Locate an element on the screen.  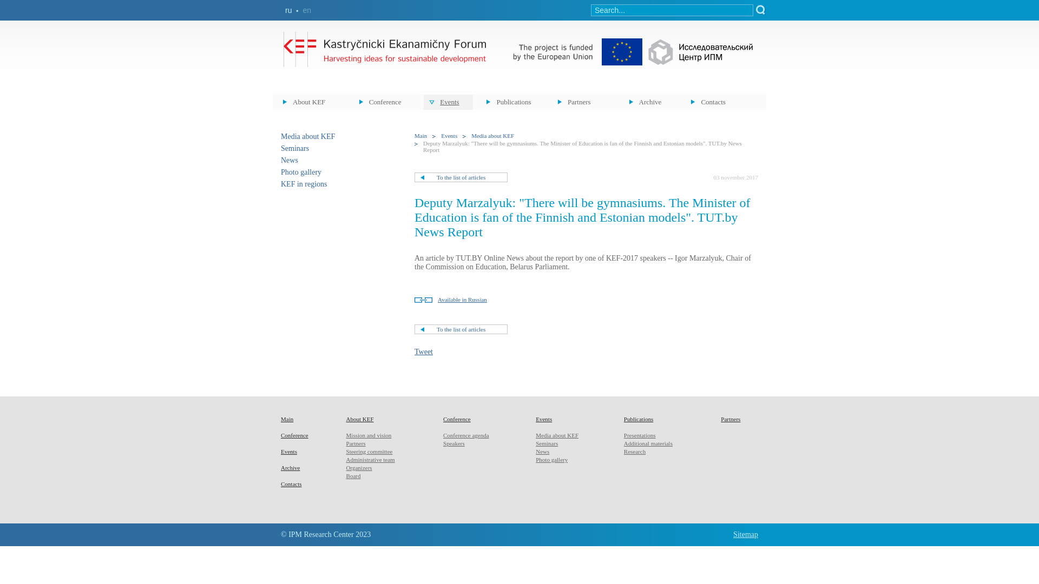
Events is located at coordinates (544, 419).